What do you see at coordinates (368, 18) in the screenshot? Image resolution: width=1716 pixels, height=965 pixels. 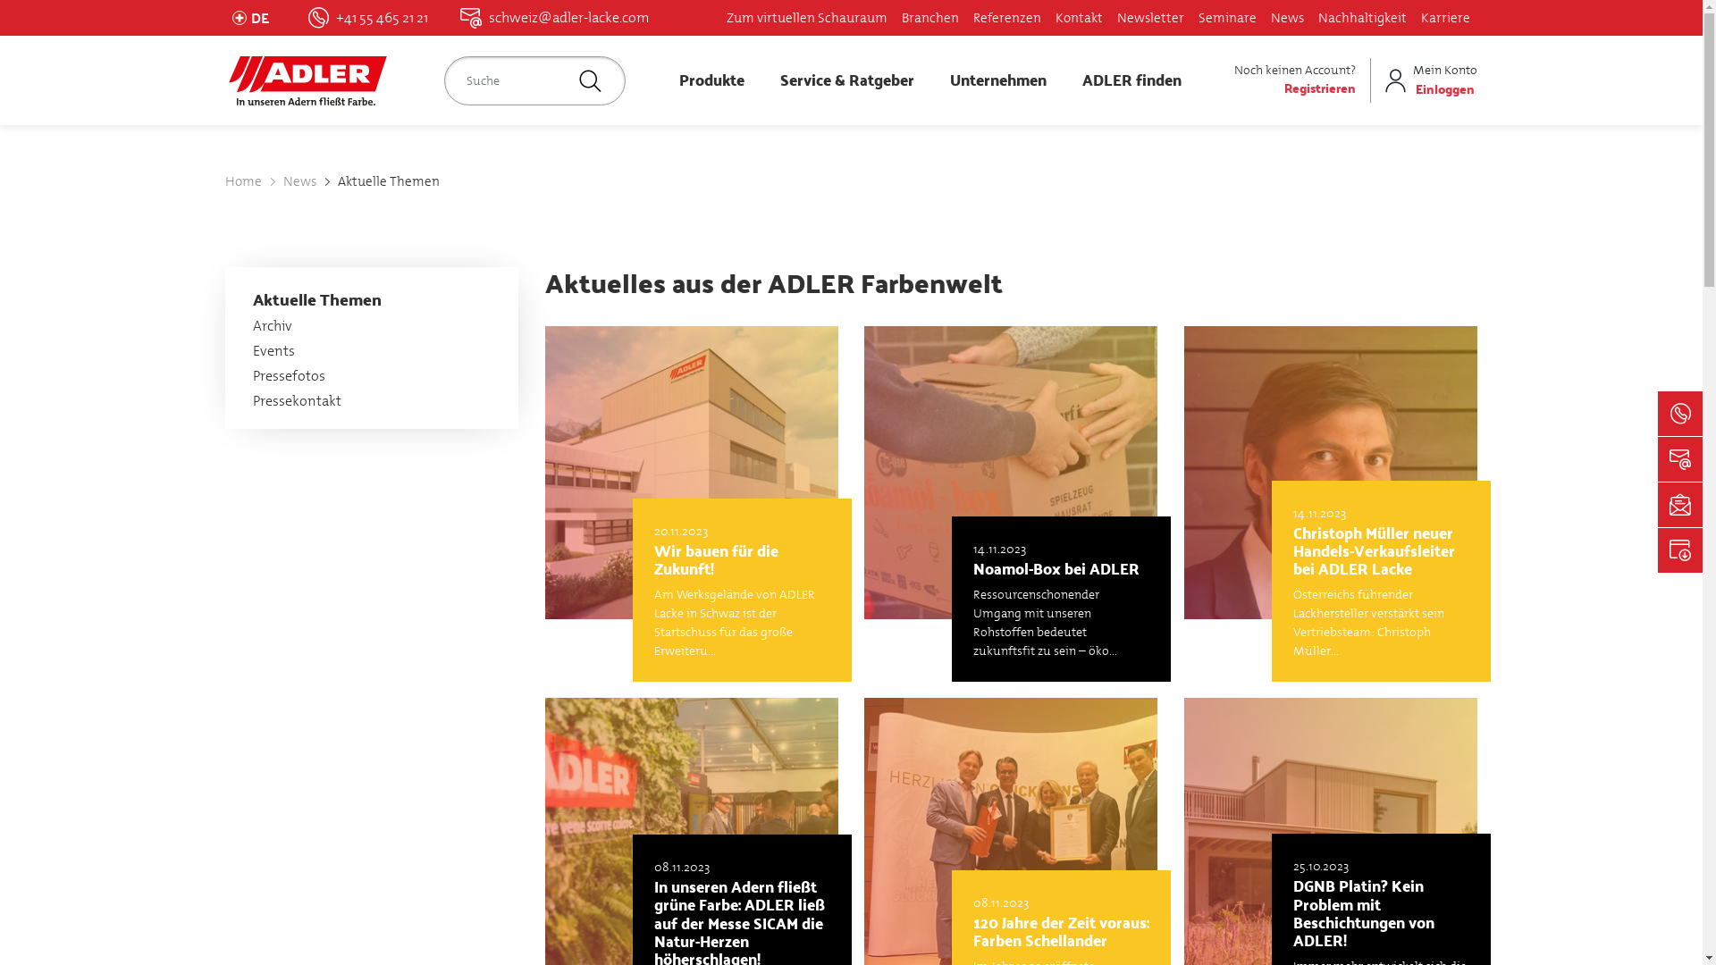 I see `+41 55 465 21 21
(phone)` at bounding box center [368, 18].